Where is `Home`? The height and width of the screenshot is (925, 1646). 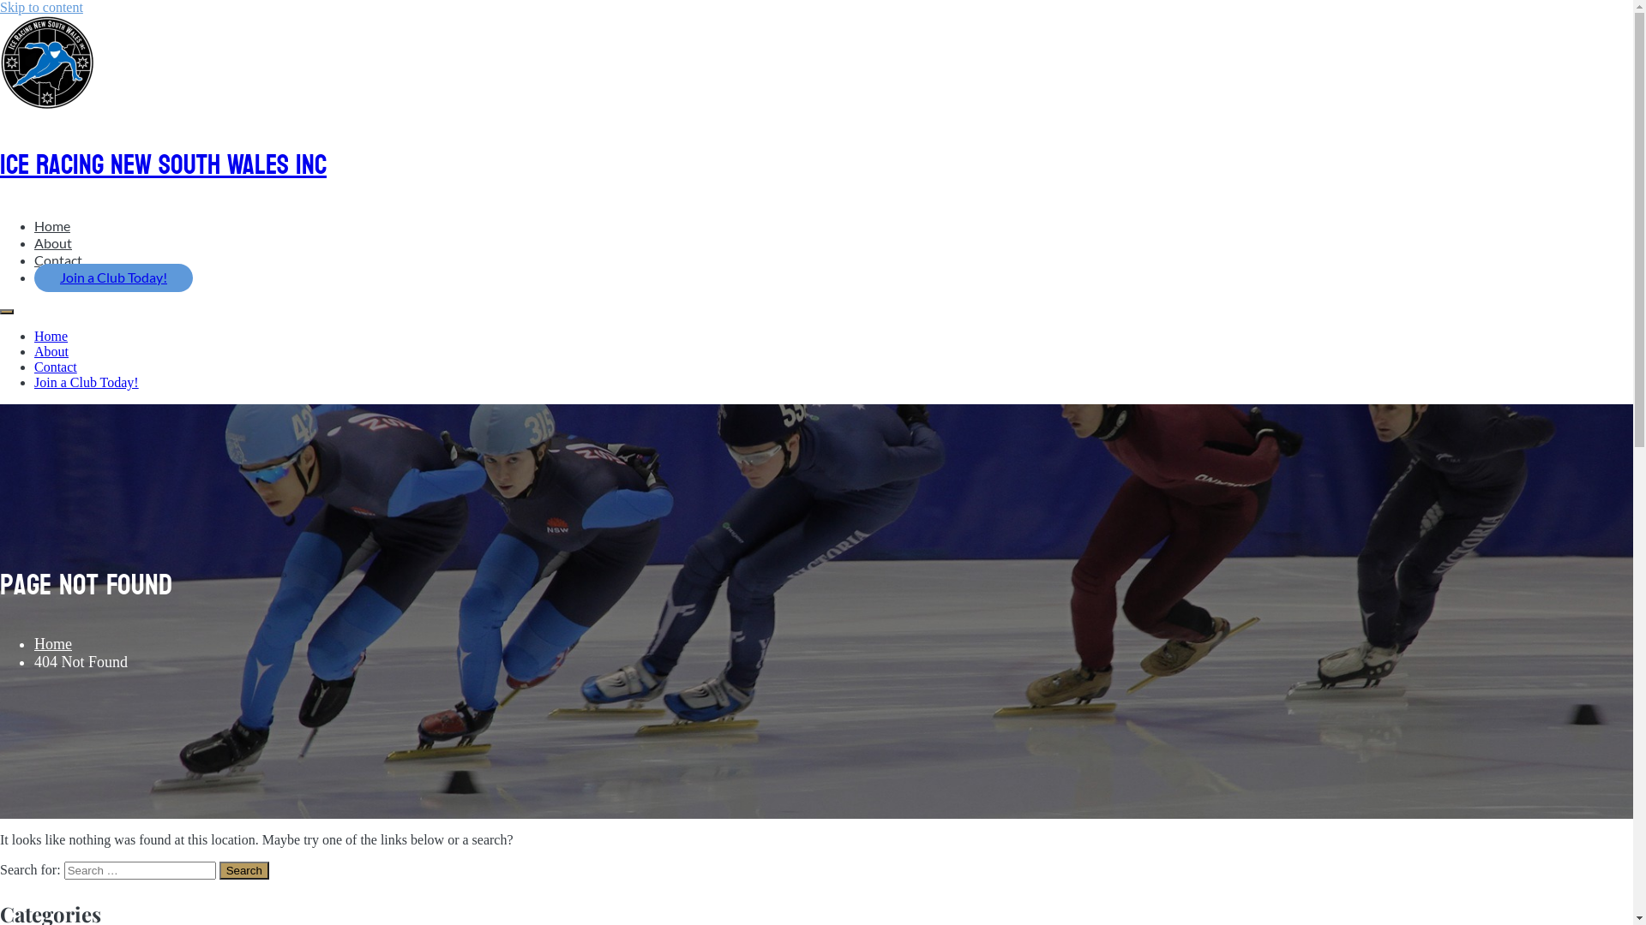 Home is located at coordinates (51, 336).